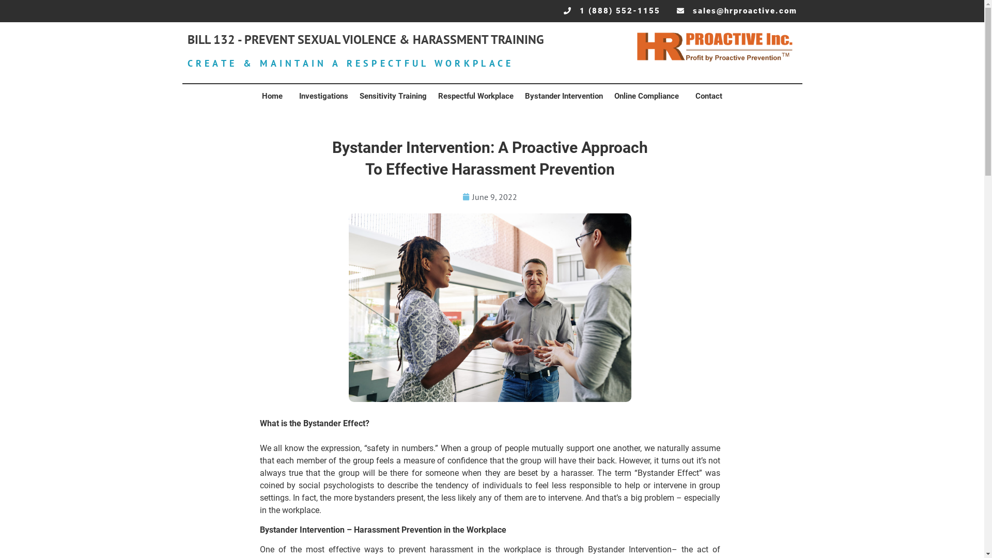 The image size is (992, 558). I want to click on Investigations, so click(323, 96).